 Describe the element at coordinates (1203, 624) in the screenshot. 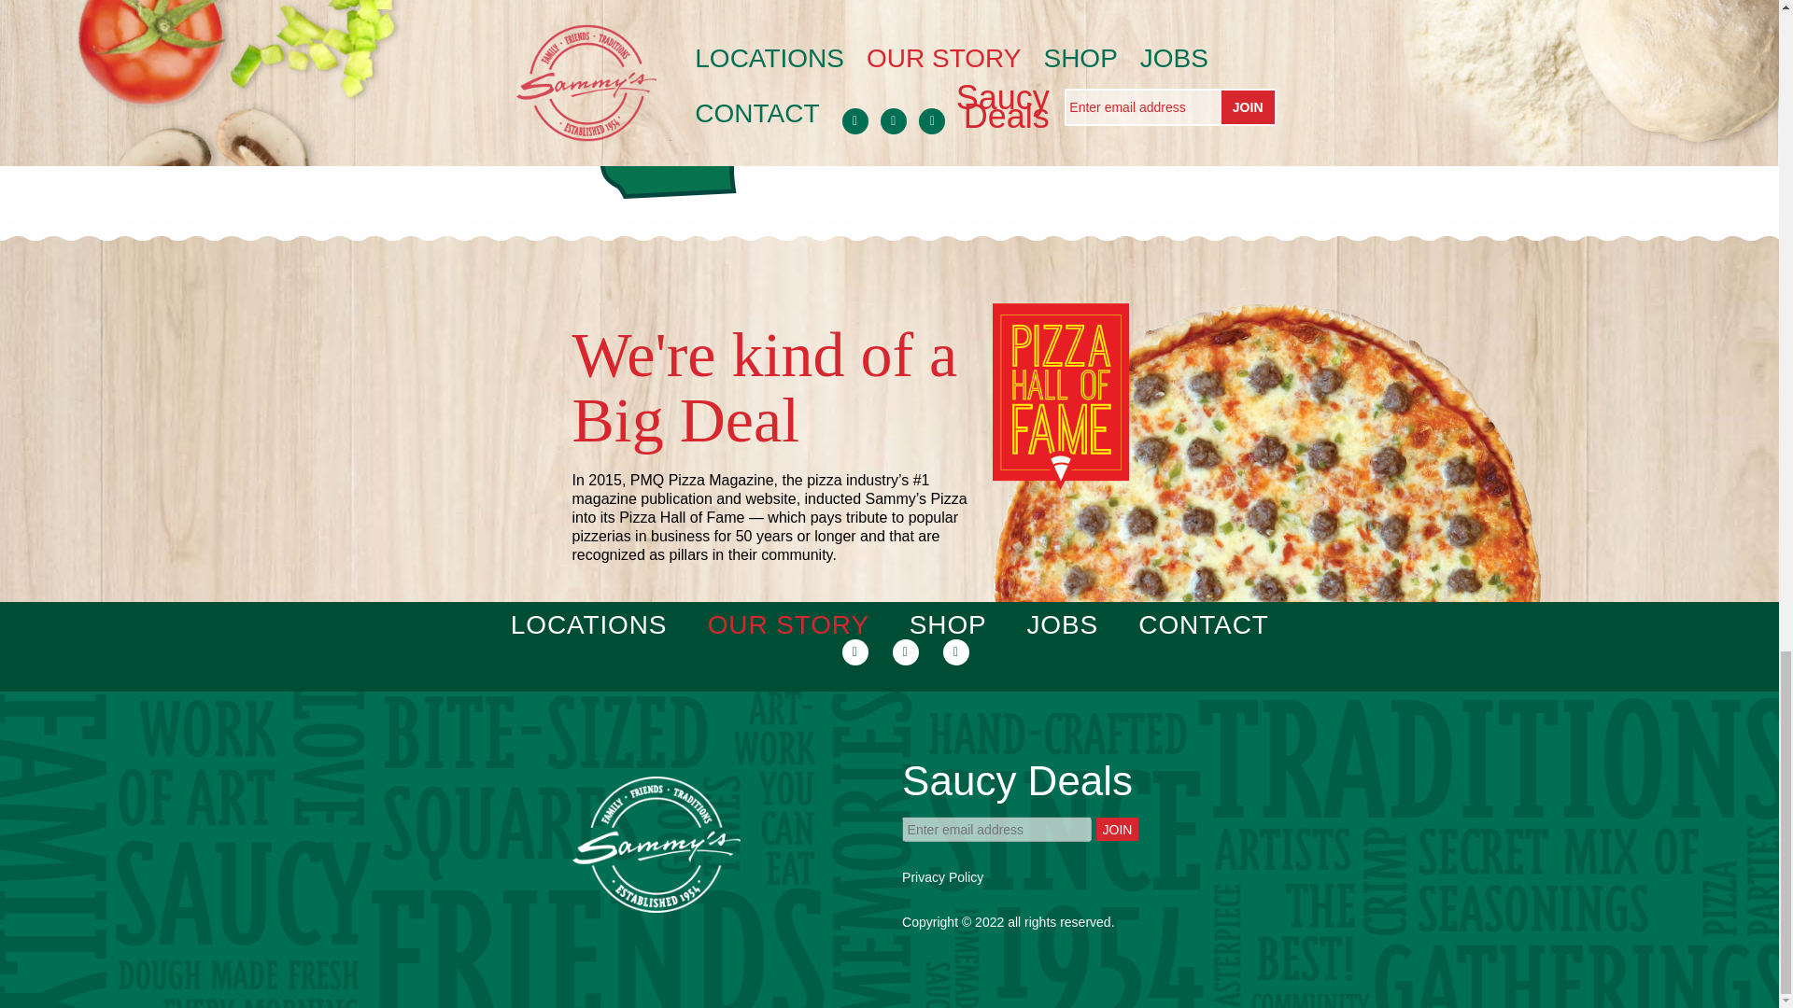

I see `CONTACT` at that location.